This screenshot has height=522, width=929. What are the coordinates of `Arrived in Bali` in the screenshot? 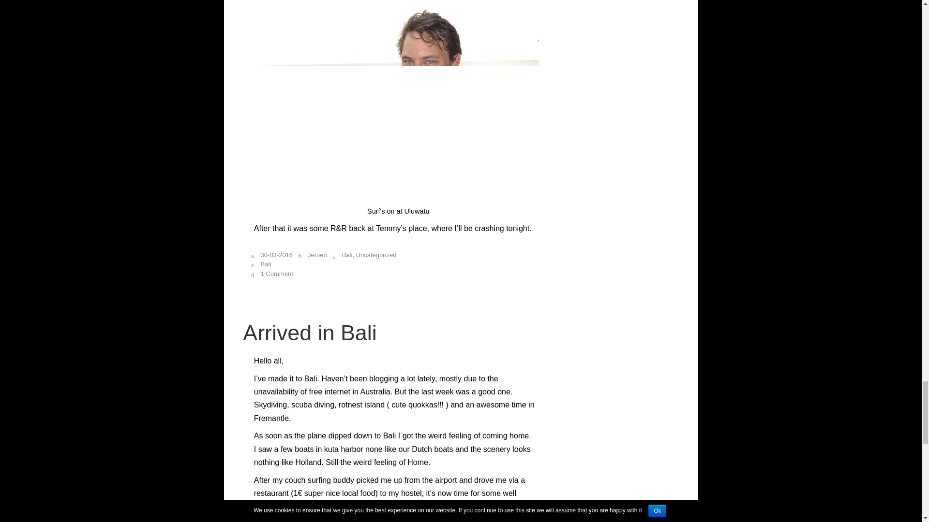 It's located at (309, 333).